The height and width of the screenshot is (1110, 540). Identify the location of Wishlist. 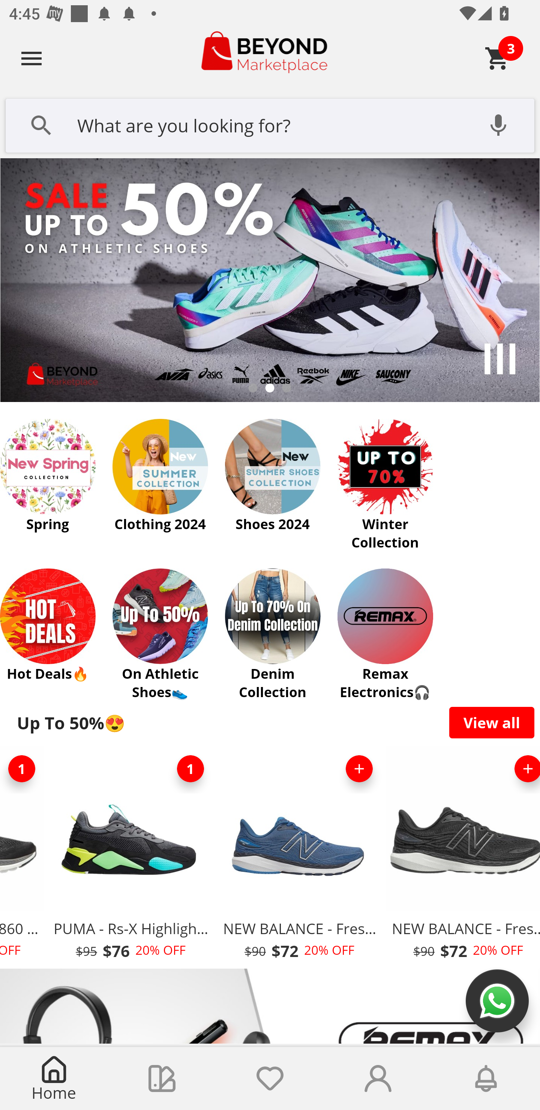
(270, 1078).